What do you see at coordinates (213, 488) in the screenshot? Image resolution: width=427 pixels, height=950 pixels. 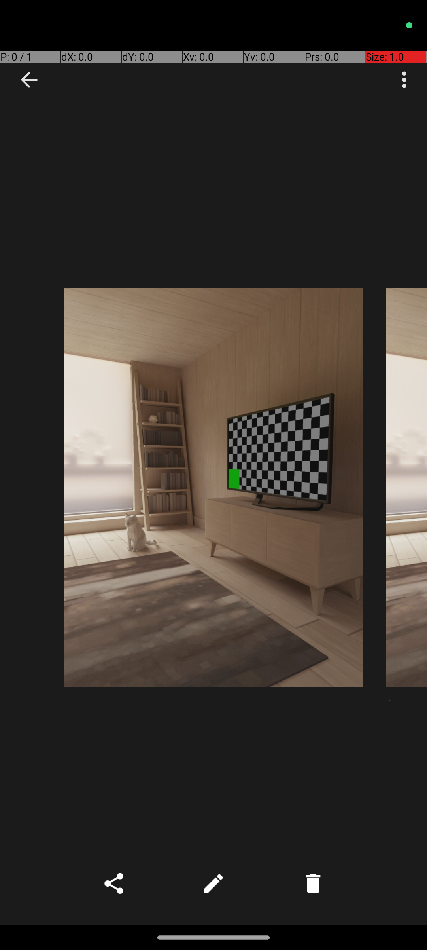 I see `Photo taken on Oct 15, 2023 15:34:25` at bounding box center [213, 488].